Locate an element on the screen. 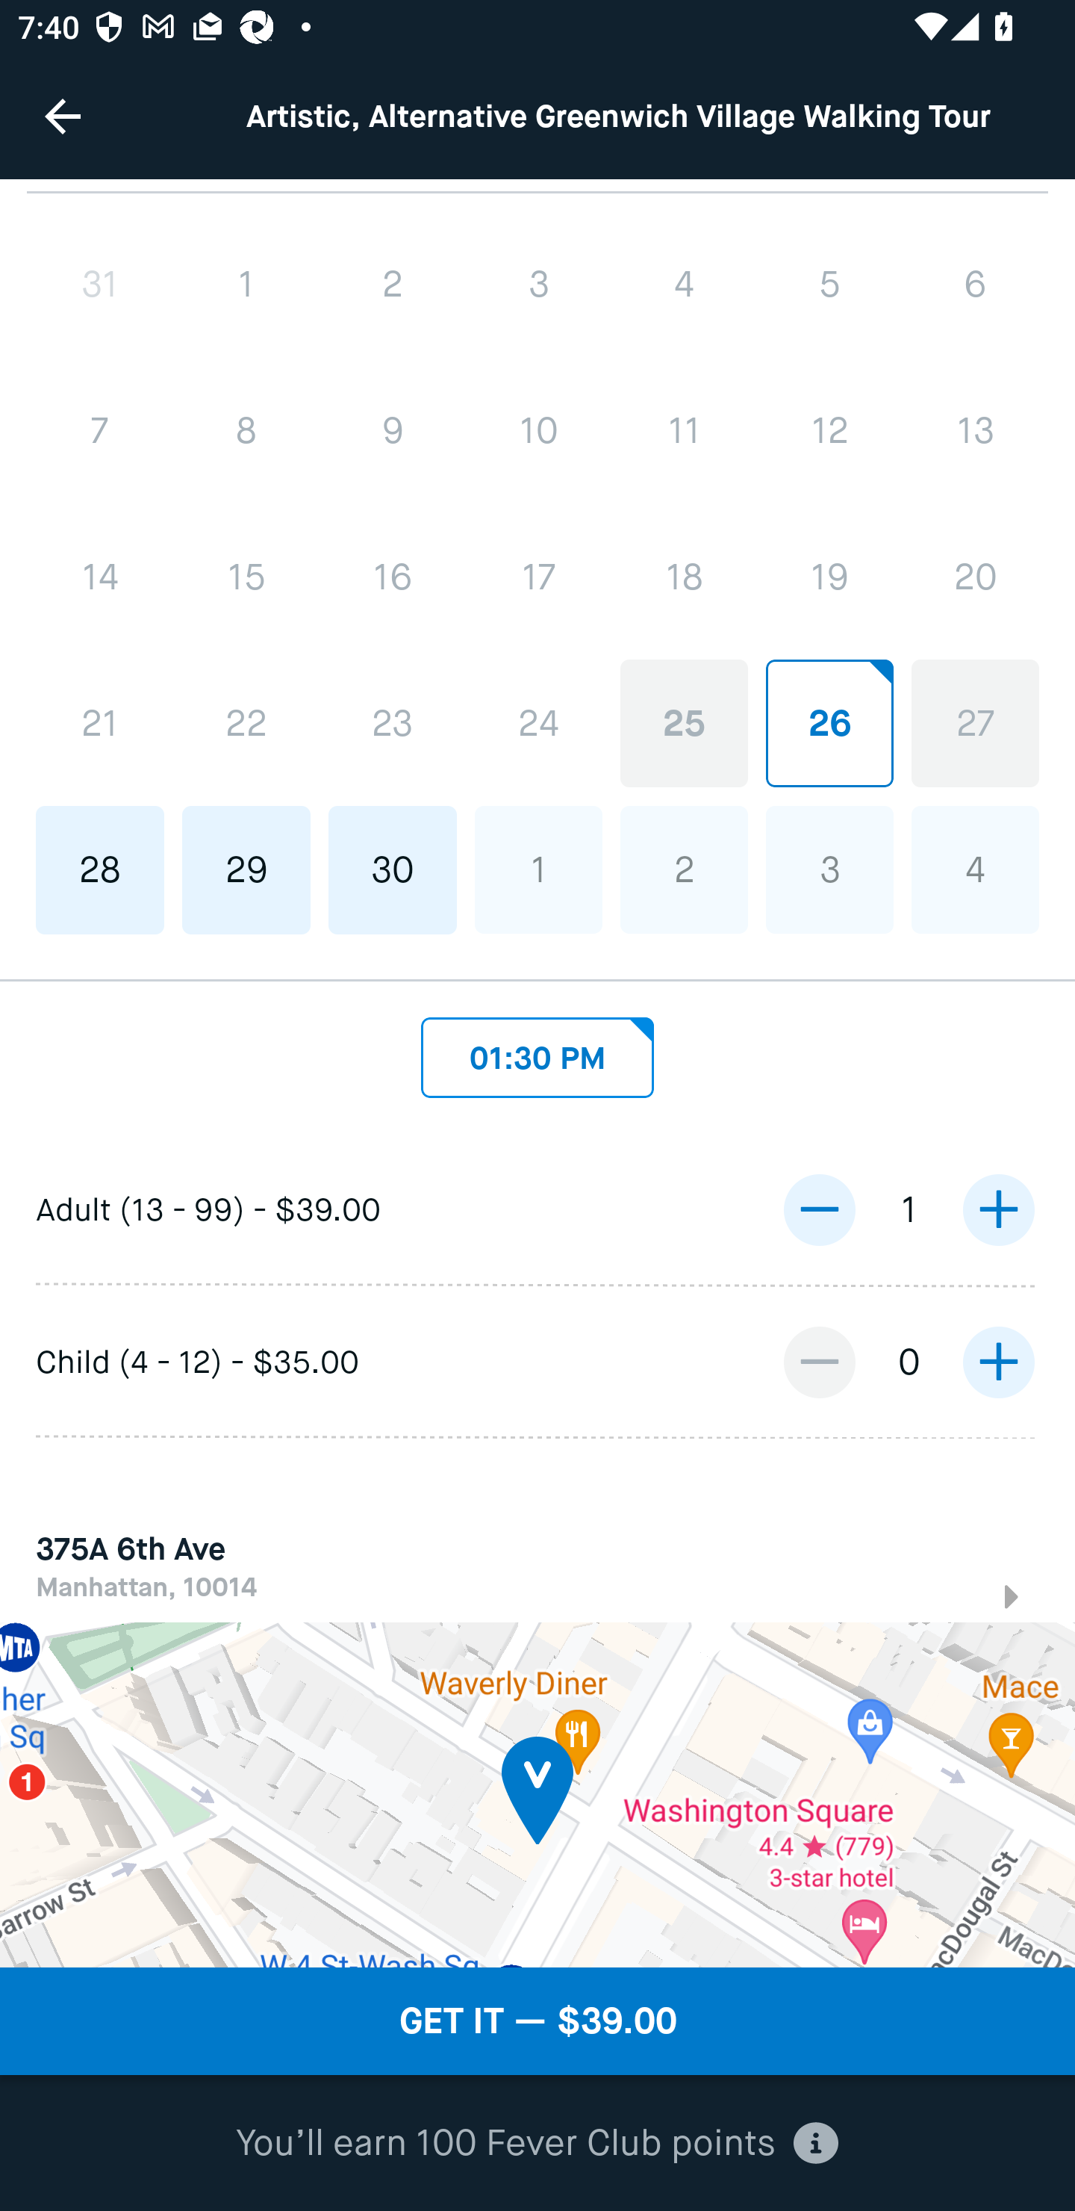 The image size is (1075, 2211). 19 is located at coordinates (829, 577).